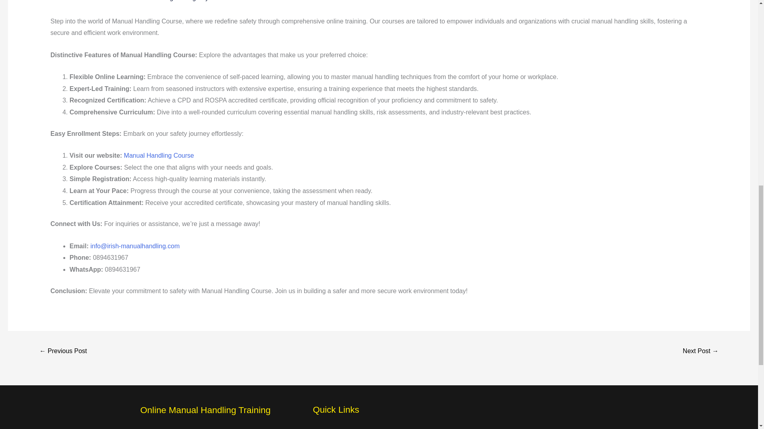 The width and height of the screenshot is (764, 429). What do you see at coordinates (63, 352) in the screenshot?
I see `Opt for the Premier Online Manual Handling Course in Ireland` at bounding box center [63, 352].